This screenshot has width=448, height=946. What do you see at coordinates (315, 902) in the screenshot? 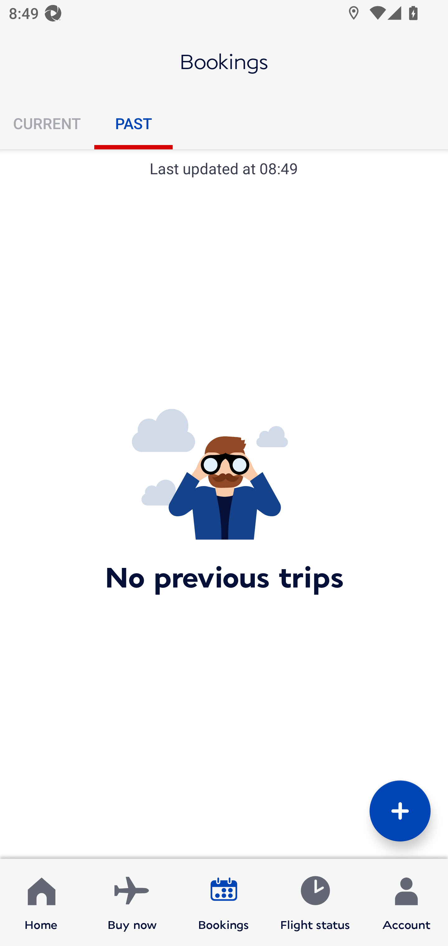
I see `Flight status` at bounding box center [315, 902].